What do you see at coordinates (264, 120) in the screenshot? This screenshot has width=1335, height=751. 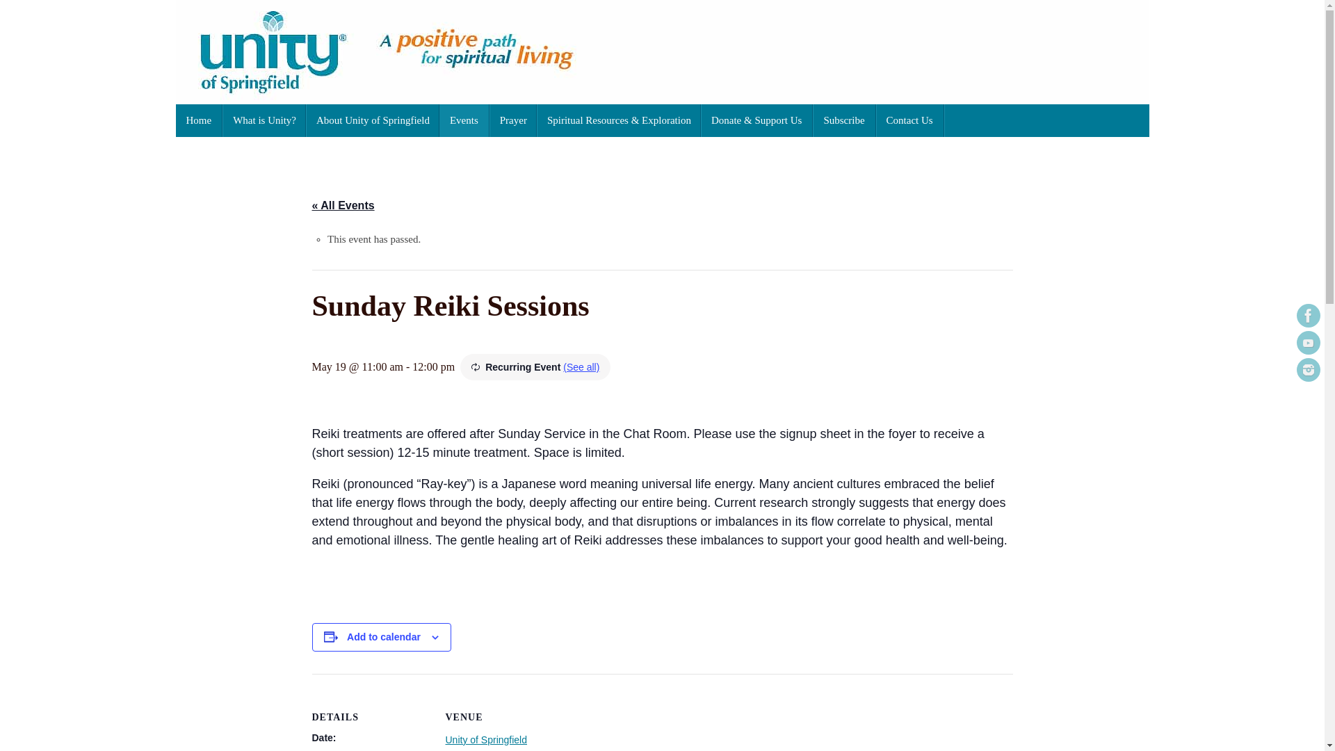 I see `What is Unity?` at bounding box center [264, 120].